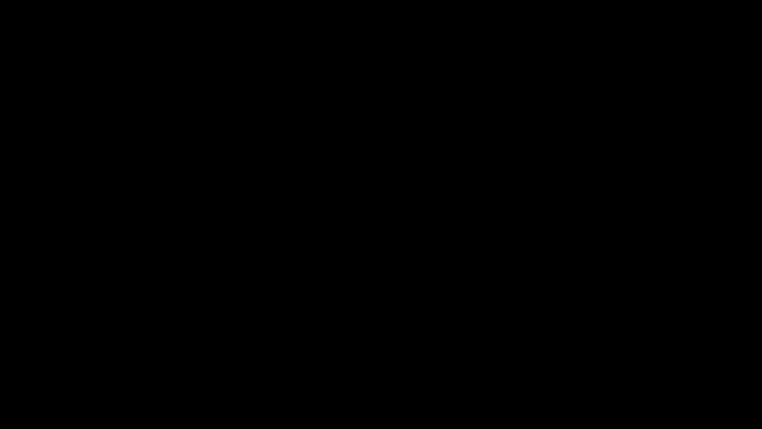  I want to click on  , so click(1, 39).